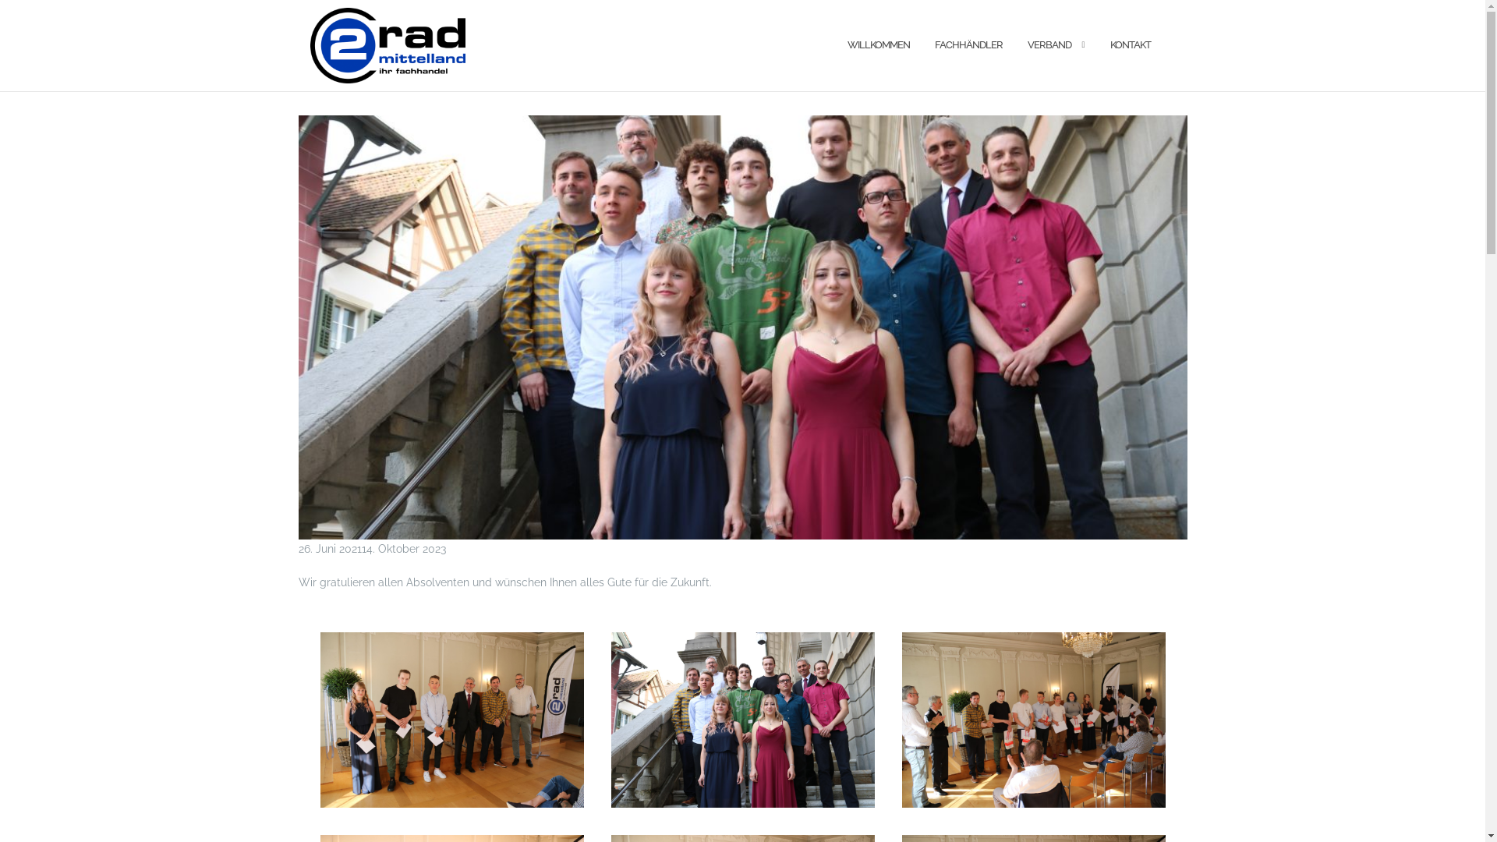 This screenshot has height=842, width=1497. I want to click on WILLKOMMEN, so click(878, 45).